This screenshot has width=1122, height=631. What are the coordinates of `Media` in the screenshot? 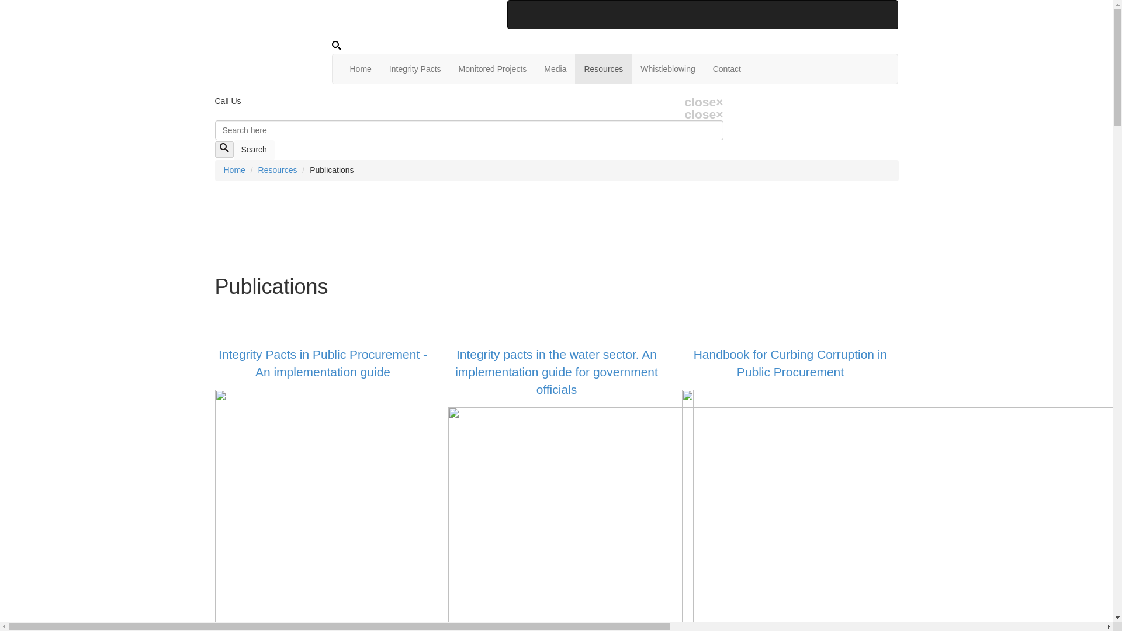 It's located at (555, 68).